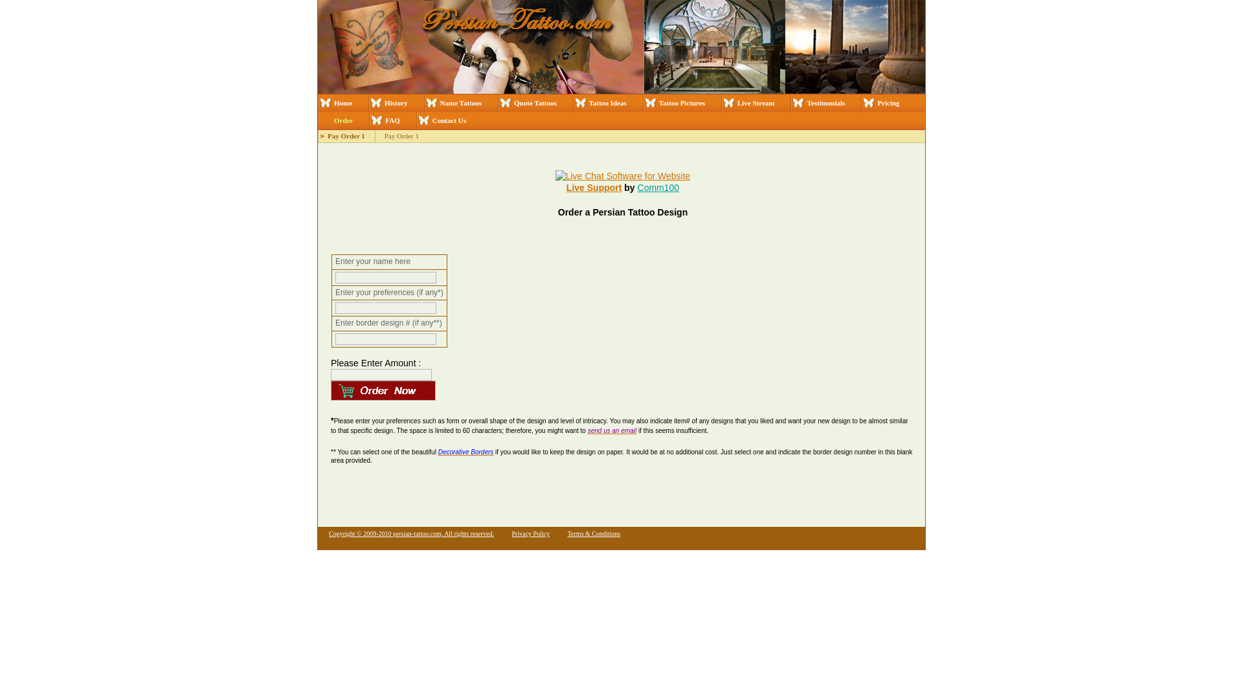  I want to click on Quote Tattoos, so click(535, 102).